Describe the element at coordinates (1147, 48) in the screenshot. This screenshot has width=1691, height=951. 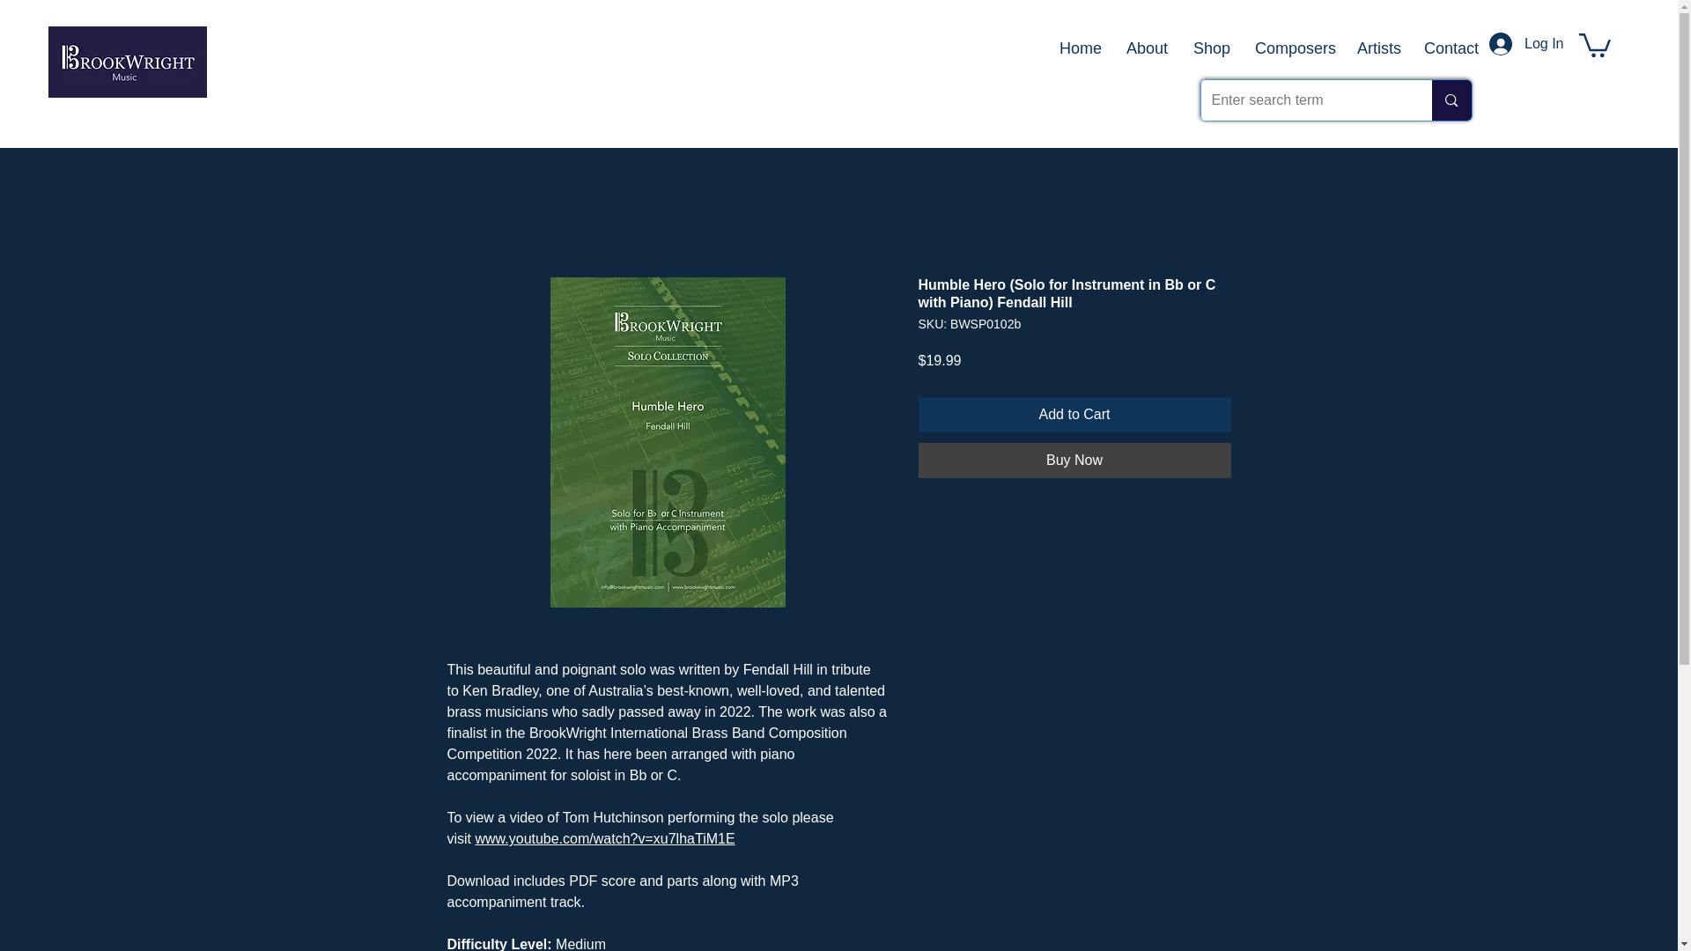
I see `About` at that location.